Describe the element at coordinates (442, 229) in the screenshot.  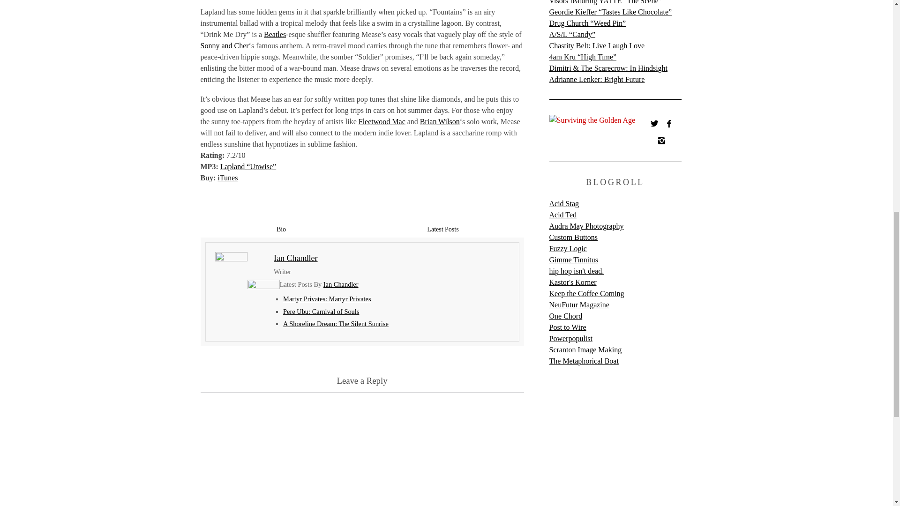
I see `Latest Posts` at that location.